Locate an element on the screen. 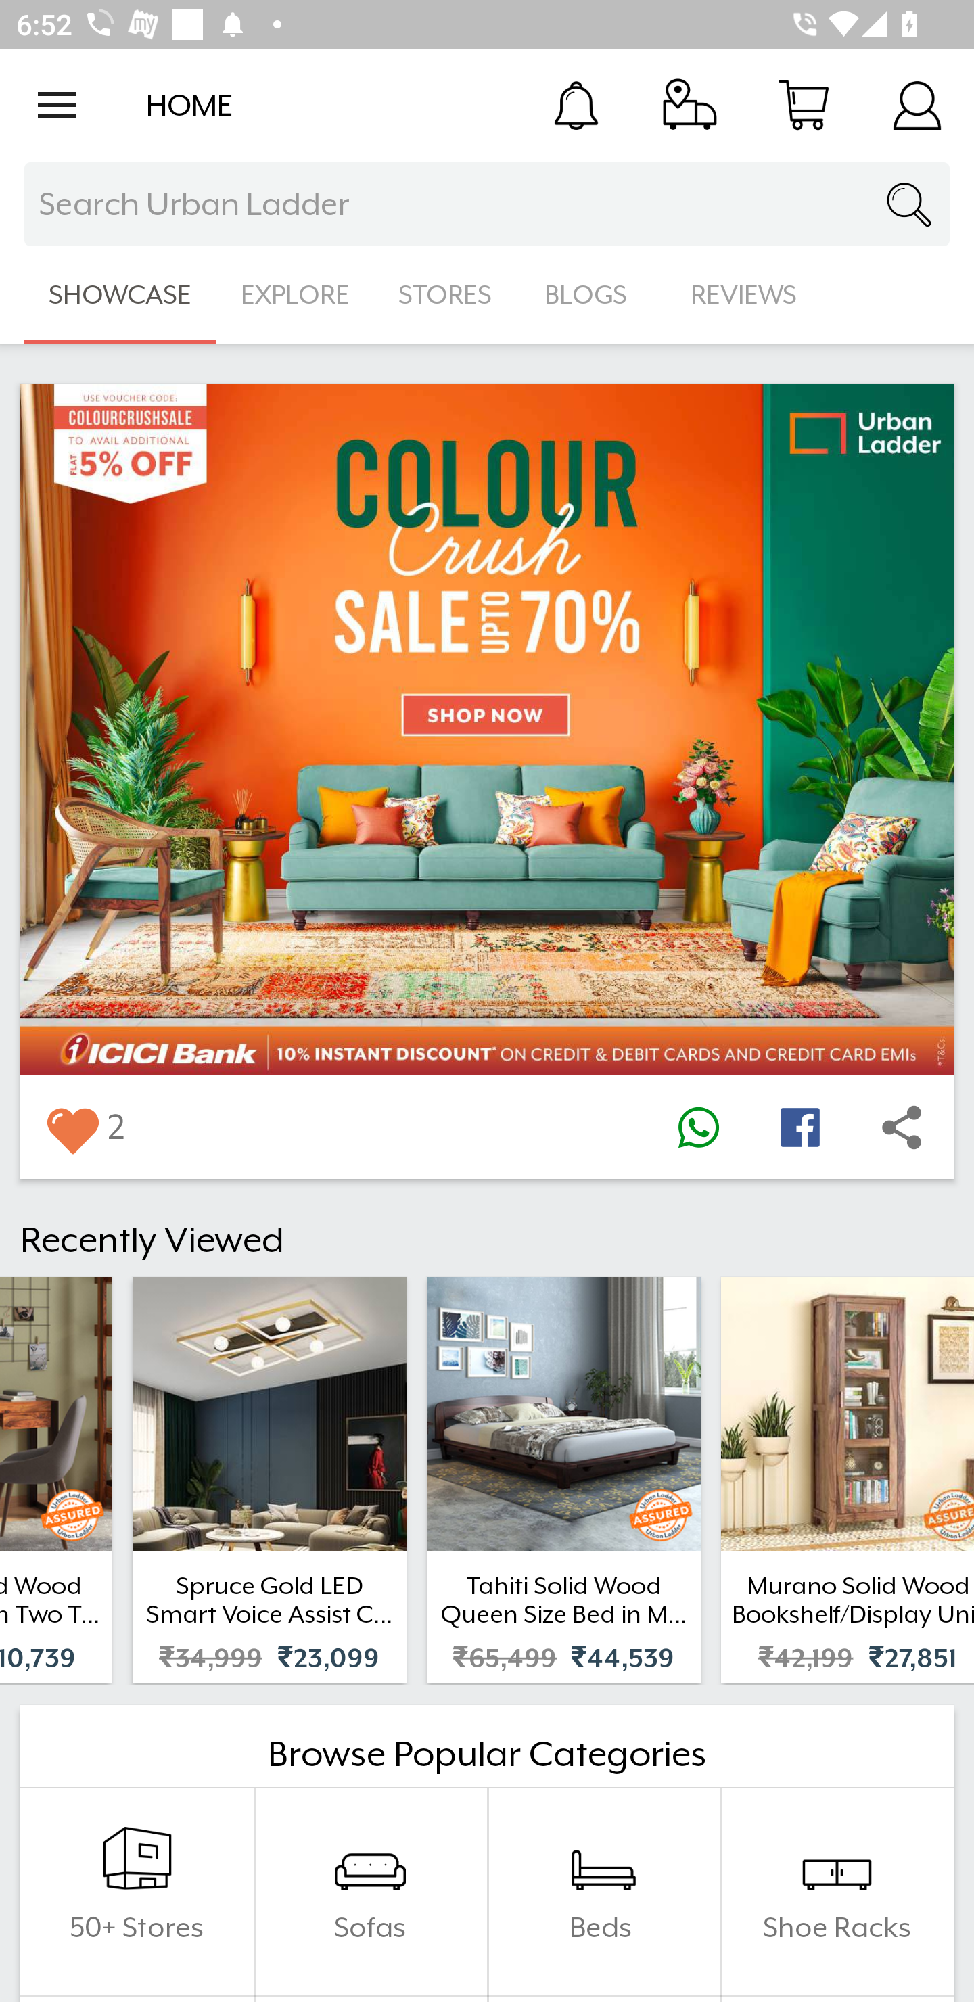  Sofas is located at coordinates (370, 1892).